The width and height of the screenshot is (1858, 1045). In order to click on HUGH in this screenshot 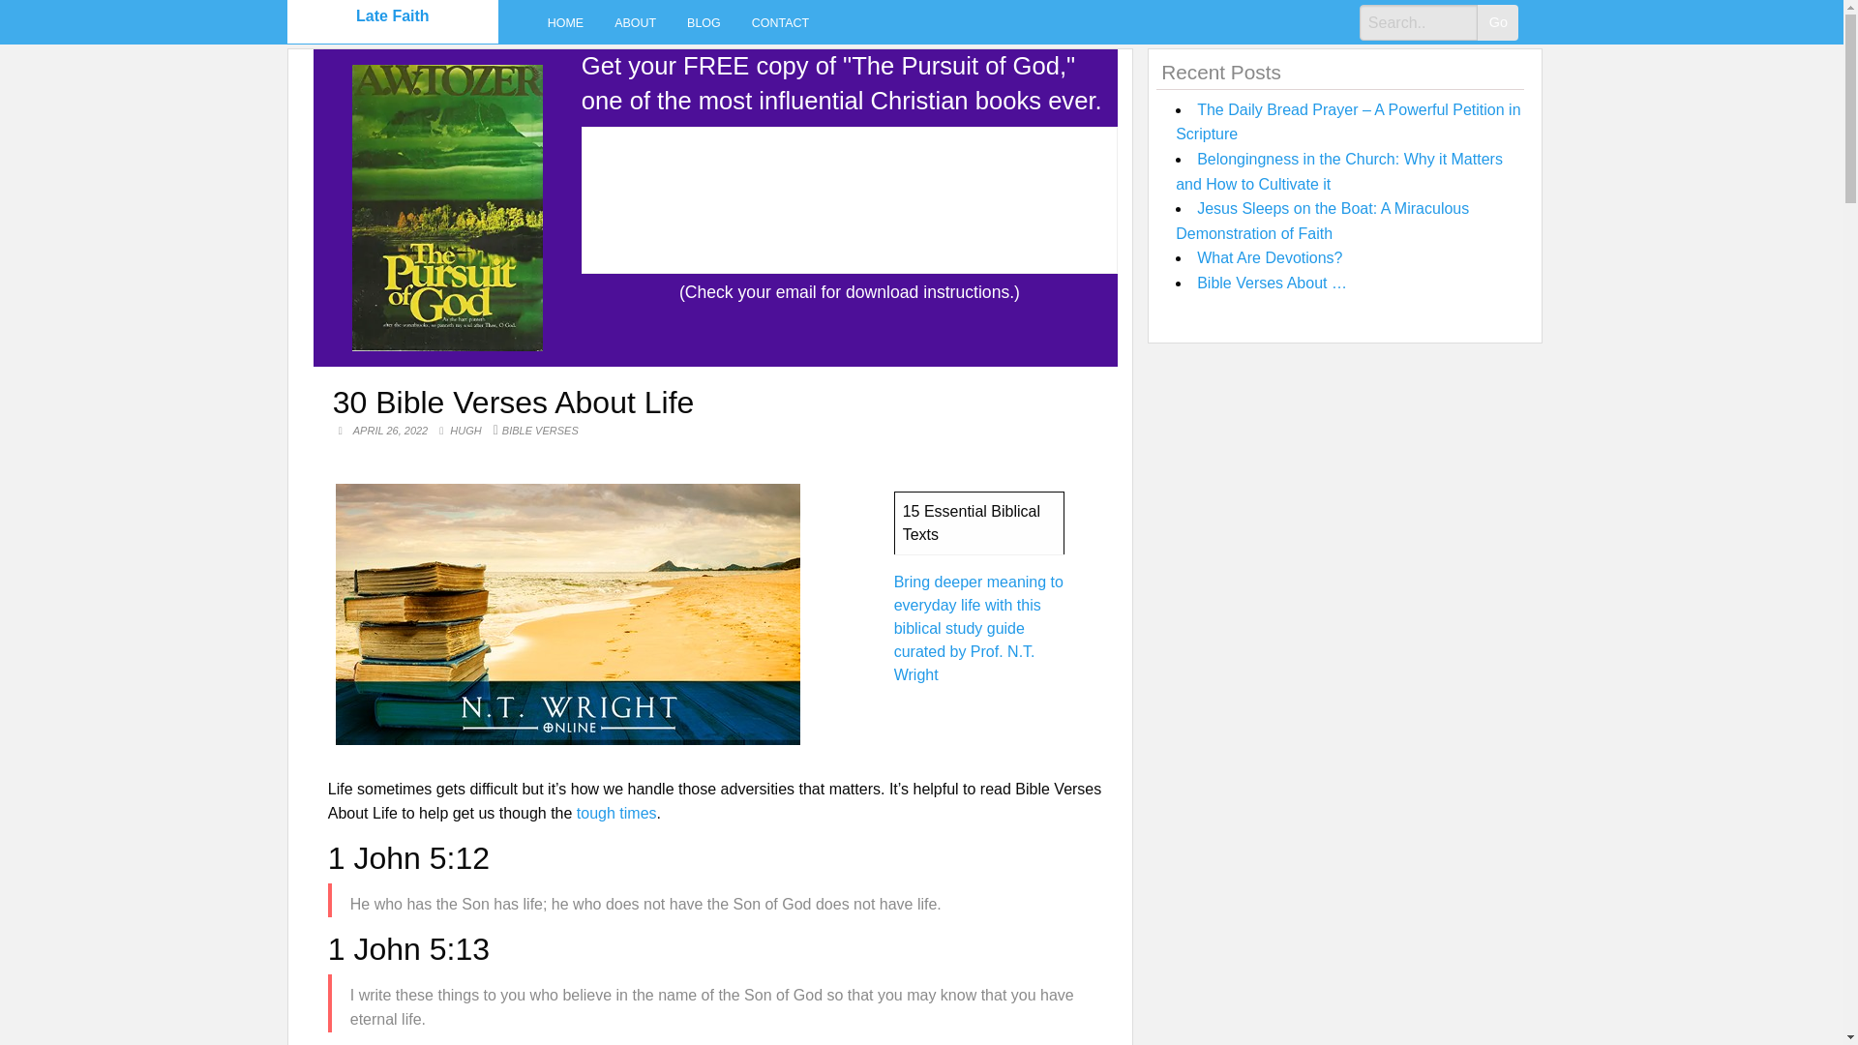, I will do `click(466, 430)`.